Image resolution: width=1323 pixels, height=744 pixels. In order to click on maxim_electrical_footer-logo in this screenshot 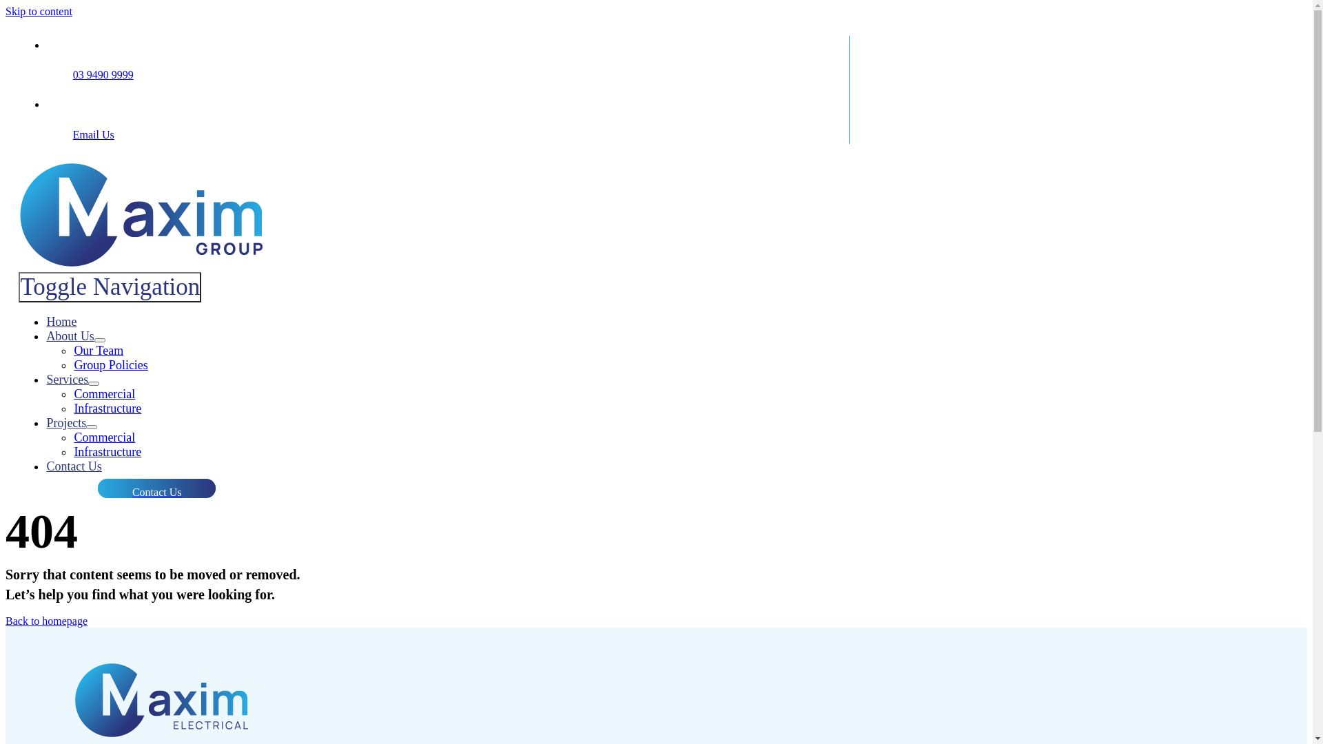, I will do `click(164, 702)`.